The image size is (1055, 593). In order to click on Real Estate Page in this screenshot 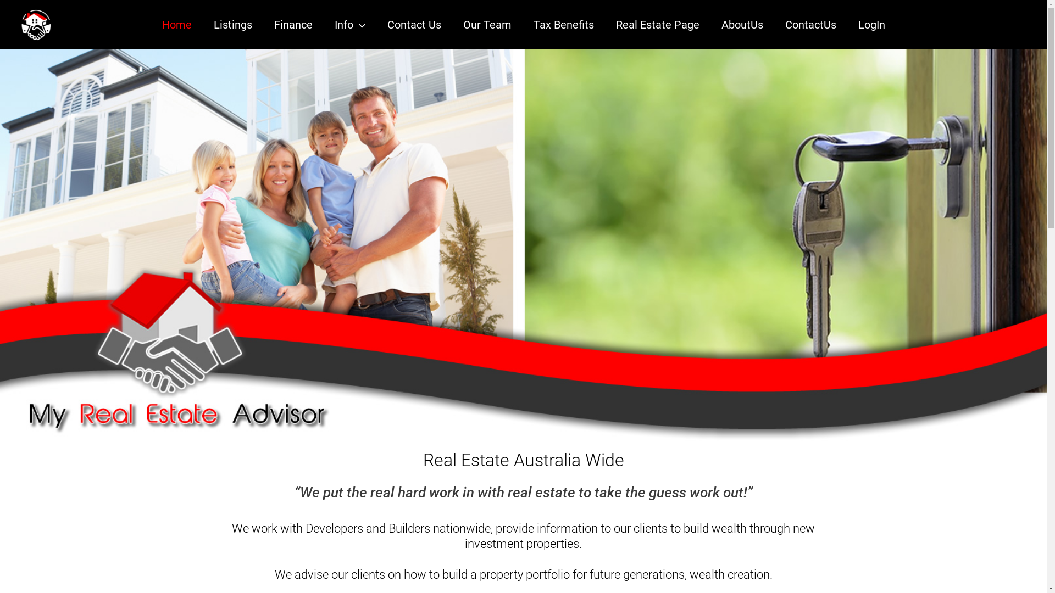, I will do `click(657, 25)`.